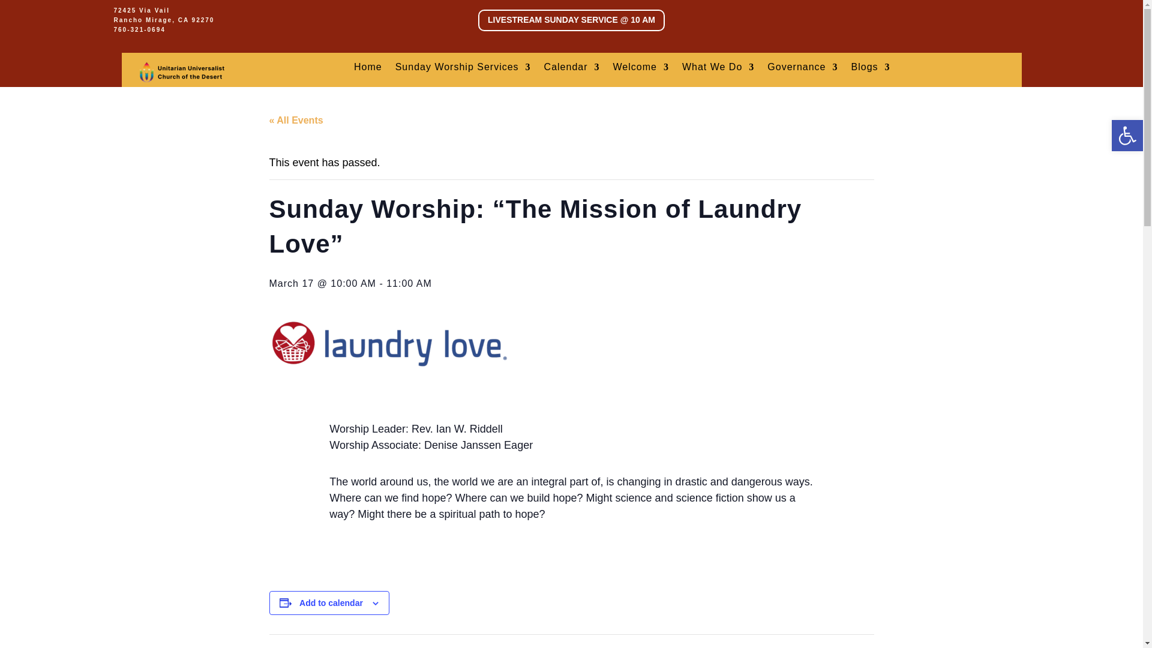 The image size is (1152, 648). Describe the element at coordinates (870, 70) in the screenshot. I see `Blogs` at that location.